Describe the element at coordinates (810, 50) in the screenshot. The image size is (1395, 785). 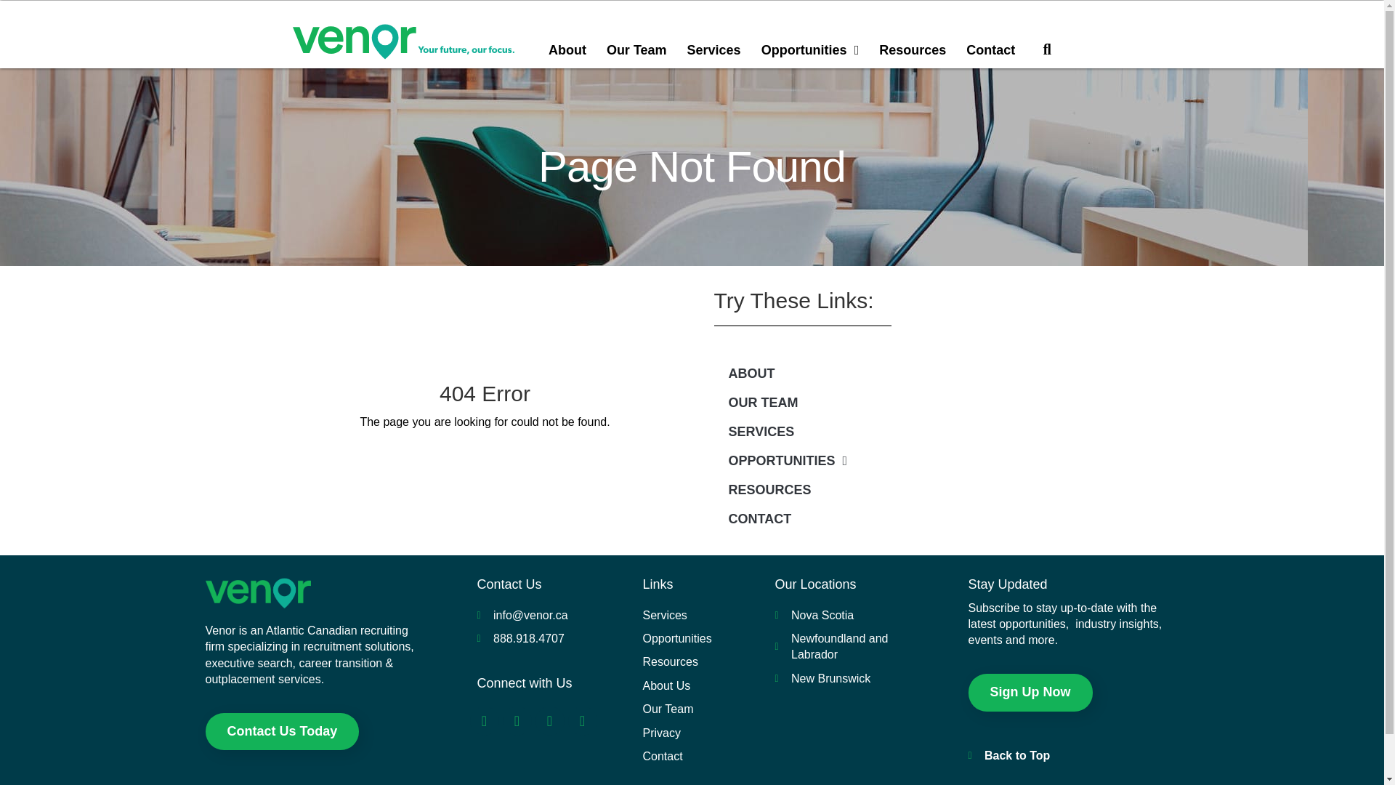
I see `Opportunities` at that location.